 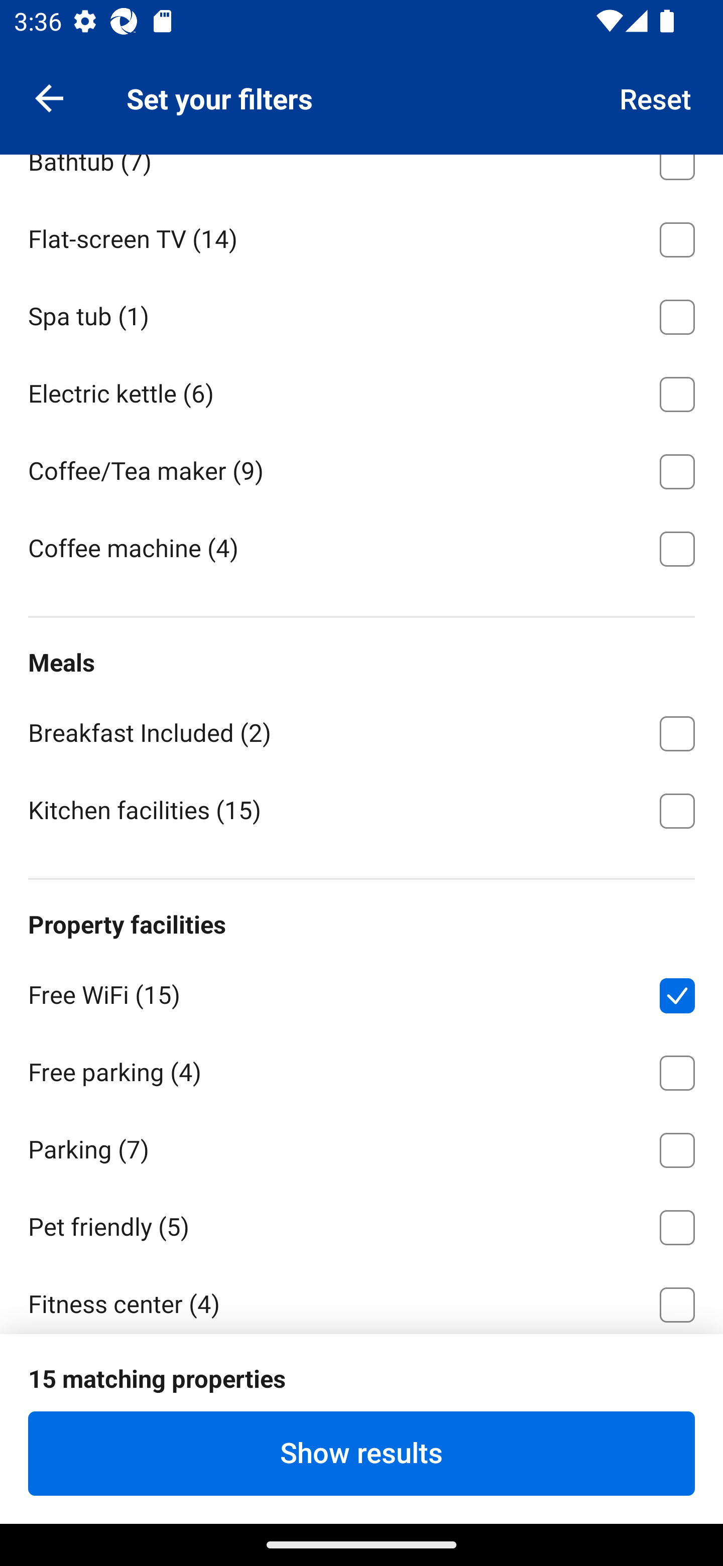 What do you see at coordinates (361, 82) in the screenshot?
I see `View ⁦(11)` at bounding box center [361, 82].